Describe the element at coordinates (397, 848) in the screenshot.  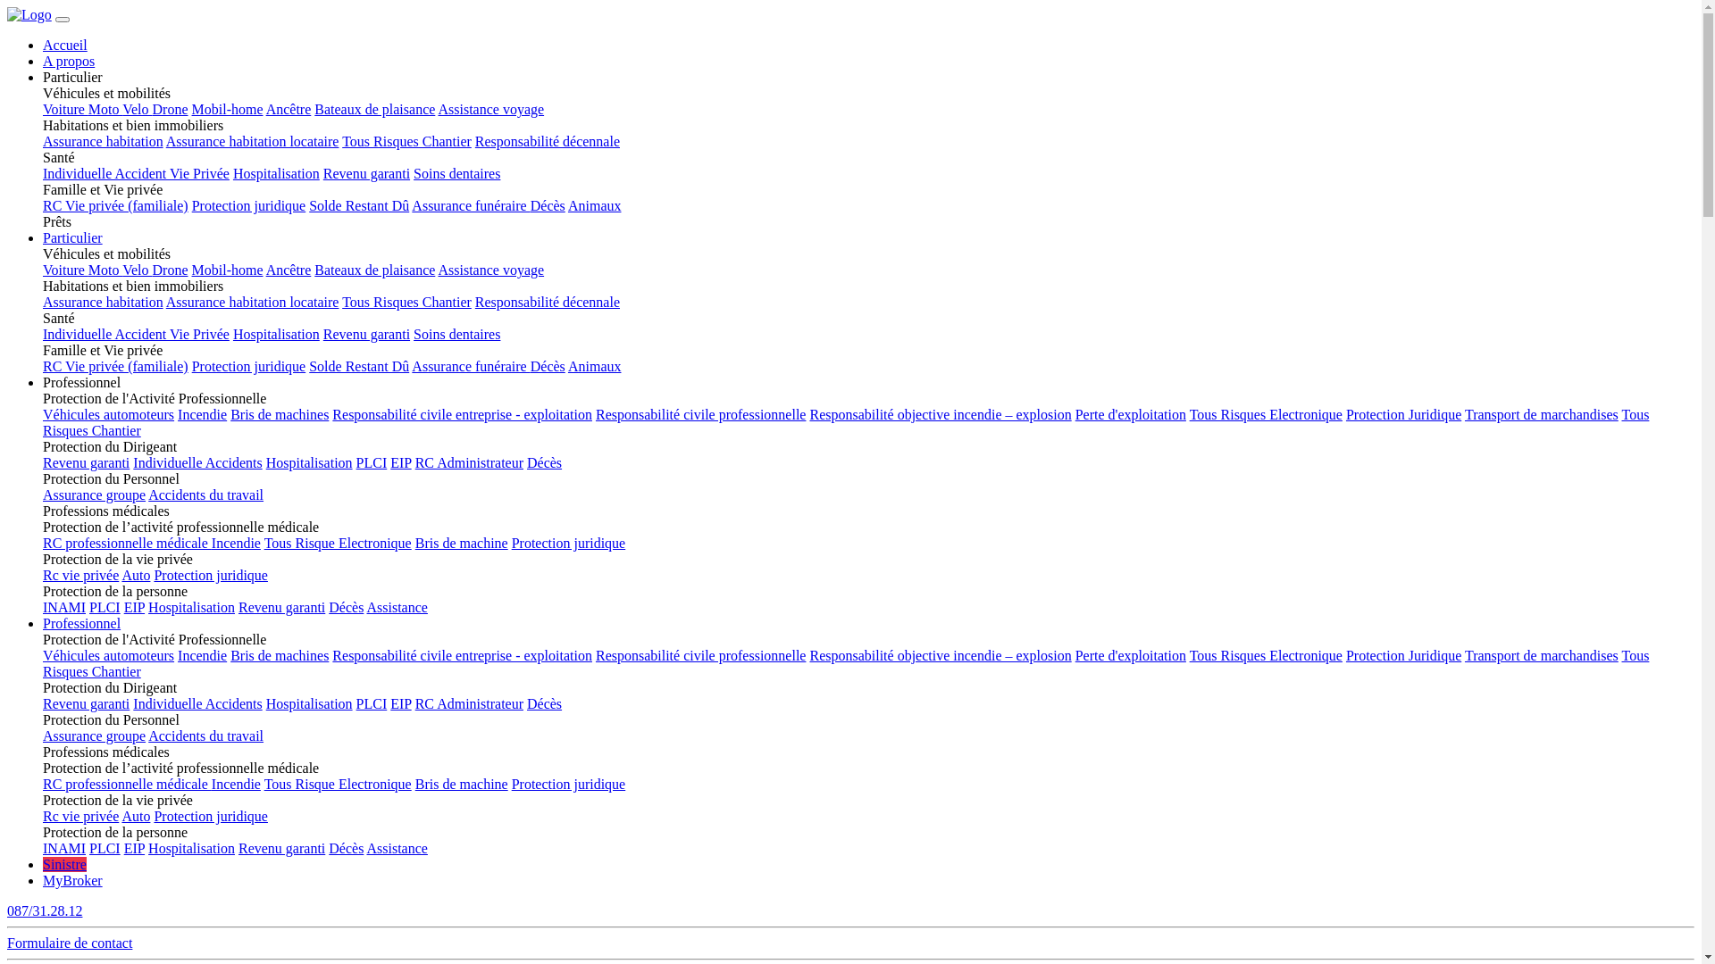
I see `Assistance` at that location.